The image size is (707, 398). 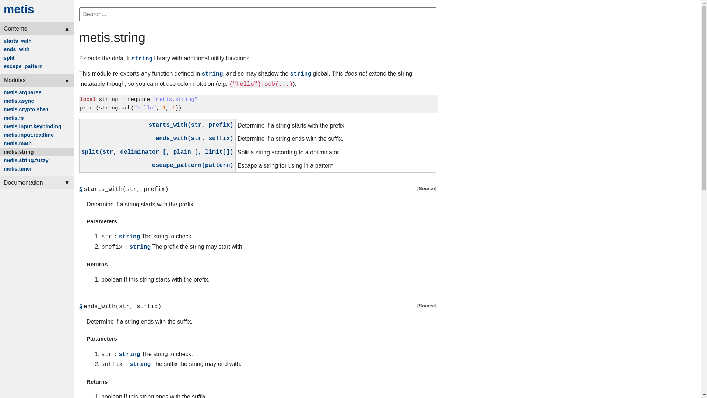 I want to click on string, so click(x=140, y=364).